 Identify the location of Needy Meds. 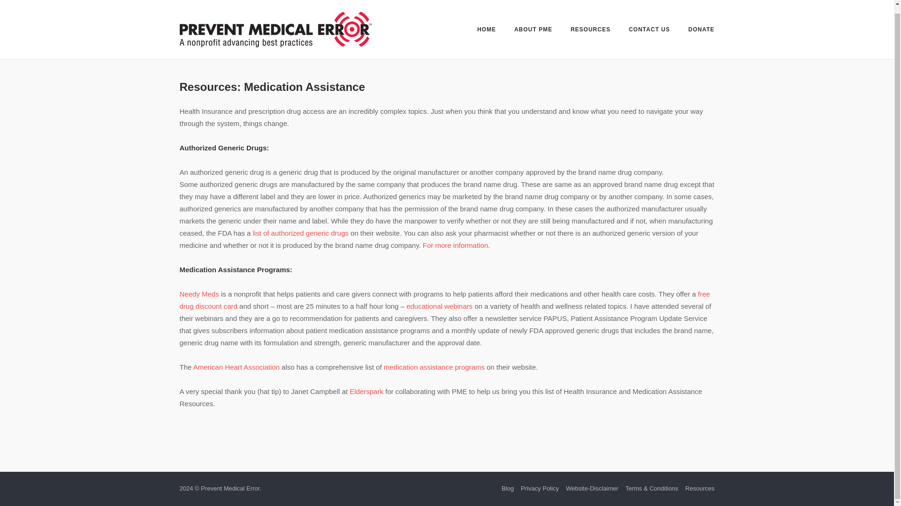
(199, 294).